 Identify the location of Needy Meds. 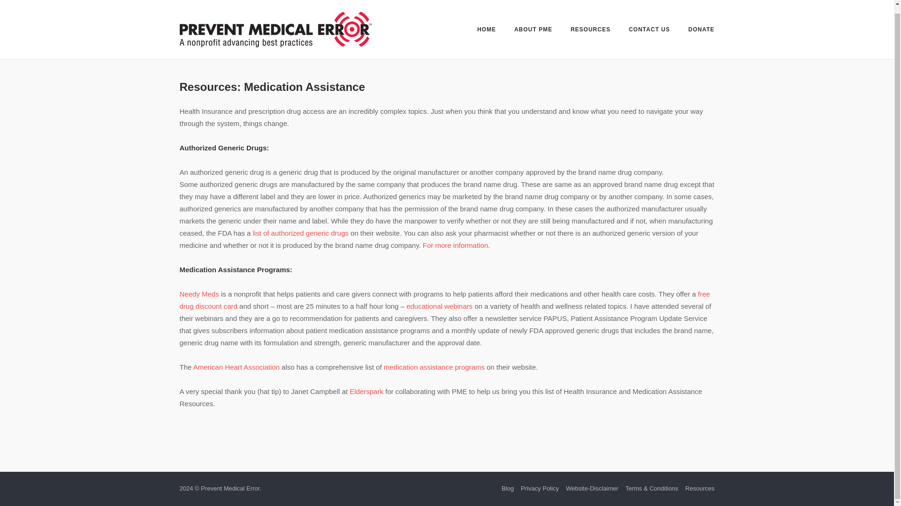
(199, 294).